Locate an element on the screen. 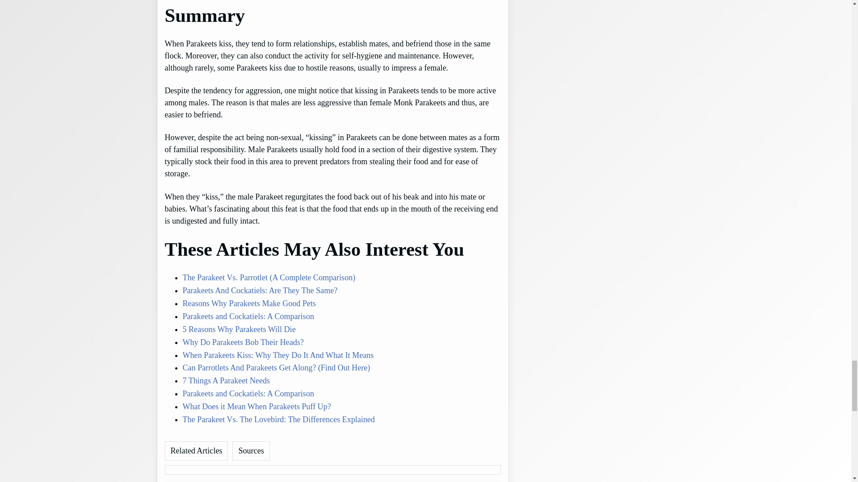 The width and height of the screenshot is (858, 482). 7 Things A Parakeet Needs is located at coordinates (225, 380).